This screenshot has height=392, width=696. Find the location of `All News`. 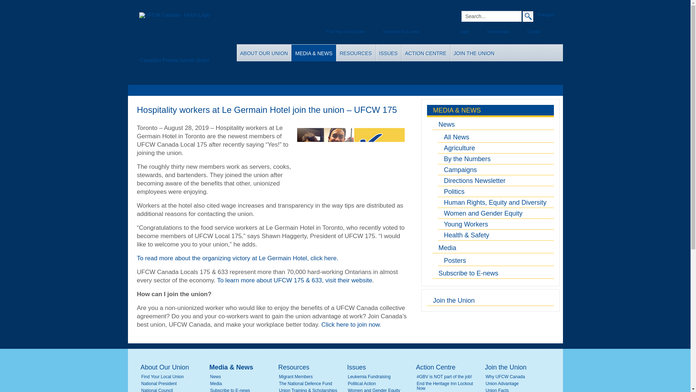

All News is located at coordinates (496, 137).